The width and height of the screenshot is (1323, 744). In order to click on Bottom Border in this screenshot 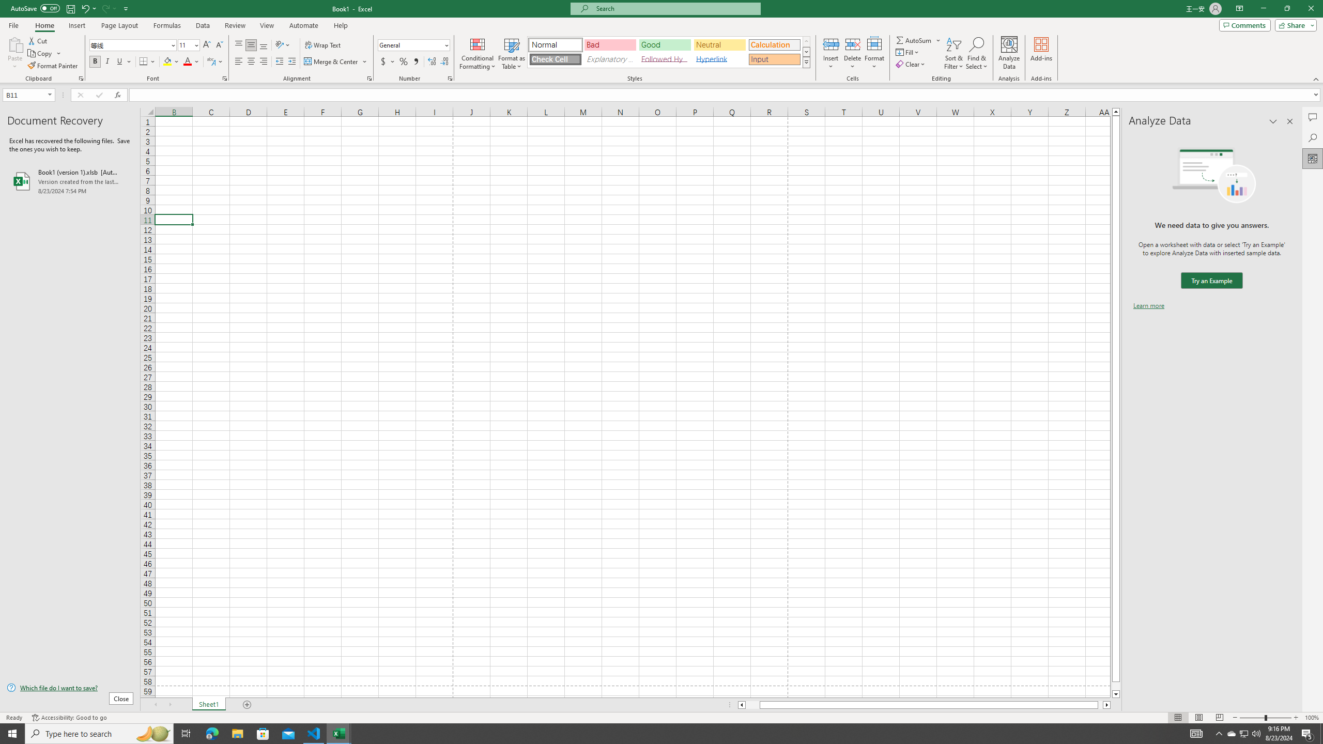, I will do `click(144, 62)`.